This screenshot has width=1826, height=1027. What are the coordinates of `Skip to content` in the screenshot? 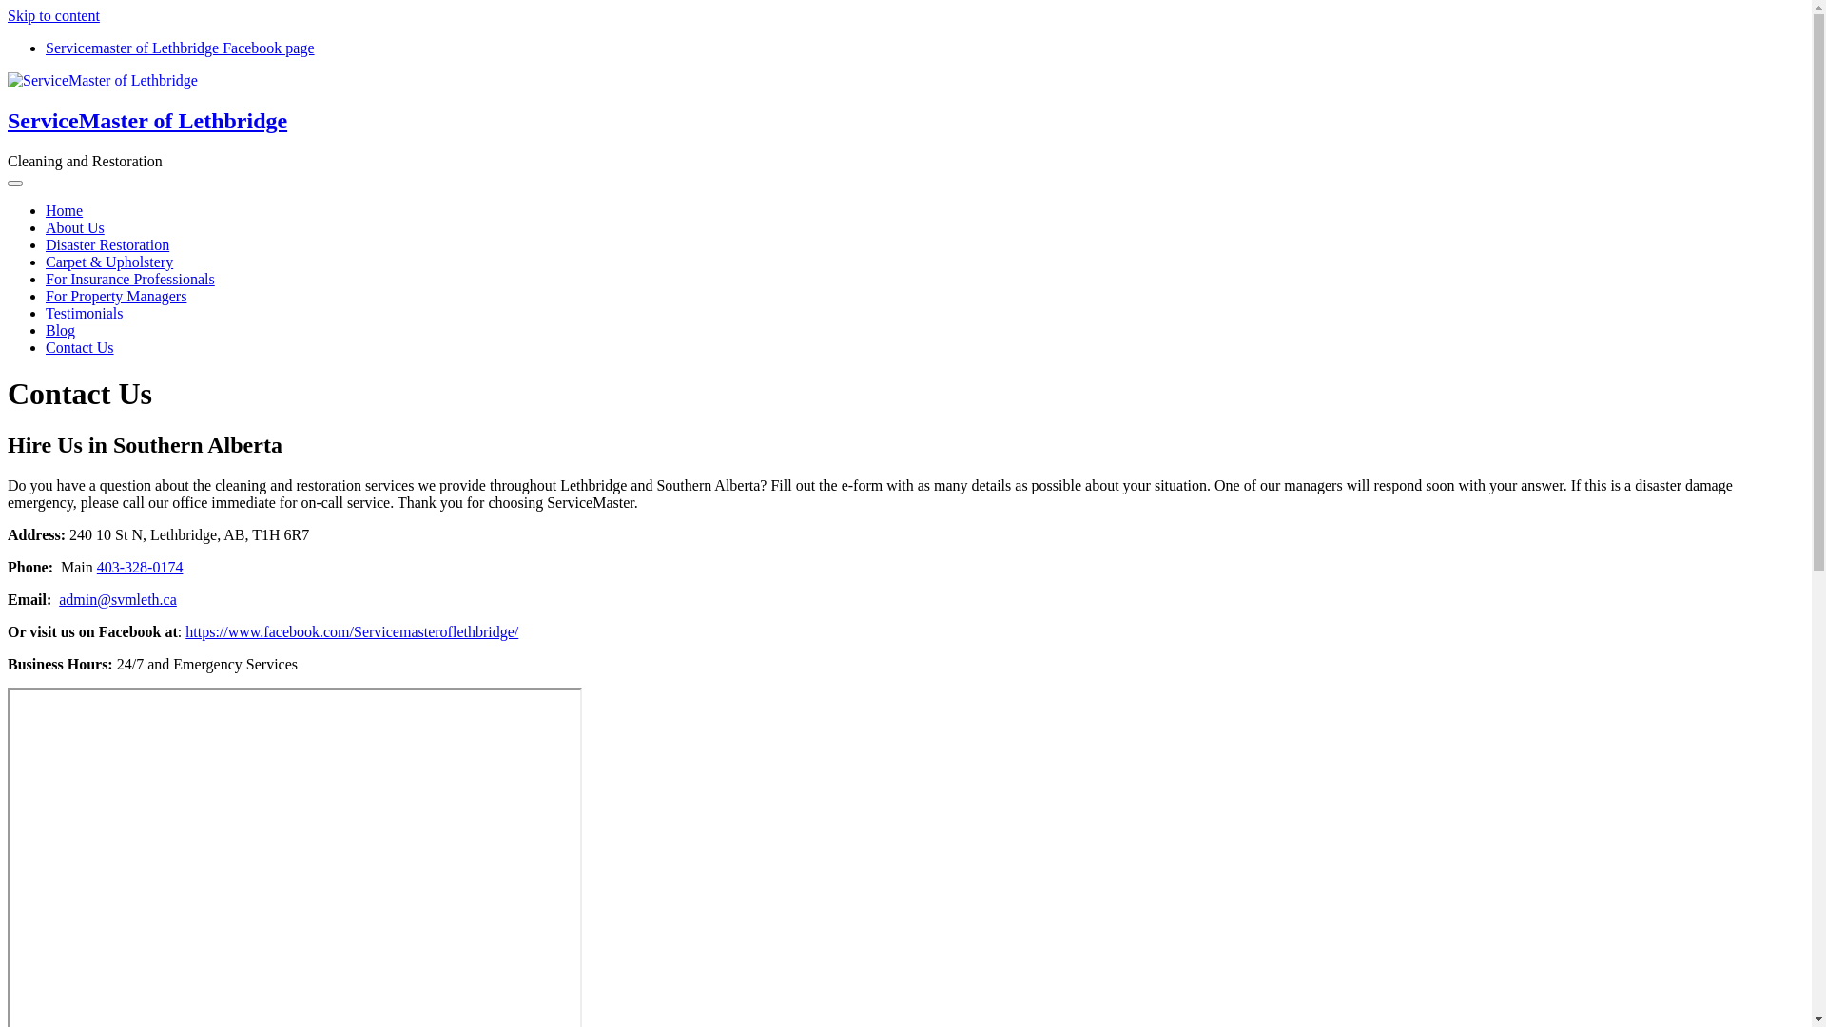 It's located at (53, 15).